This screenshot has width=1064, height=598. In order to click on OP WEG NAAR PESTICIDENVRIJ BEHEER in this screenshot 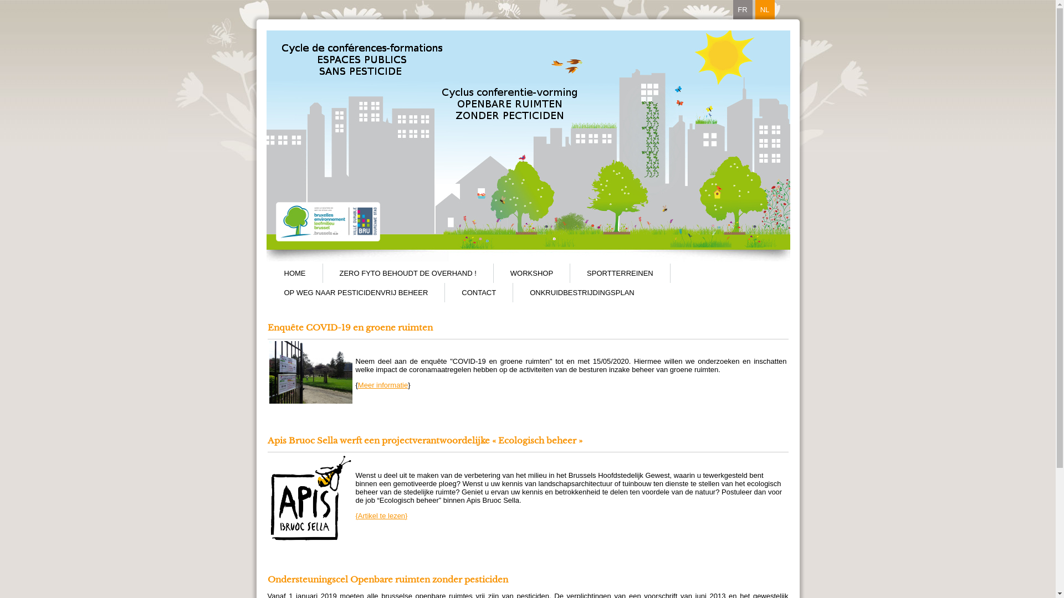, I will do `click(356, 292)`.